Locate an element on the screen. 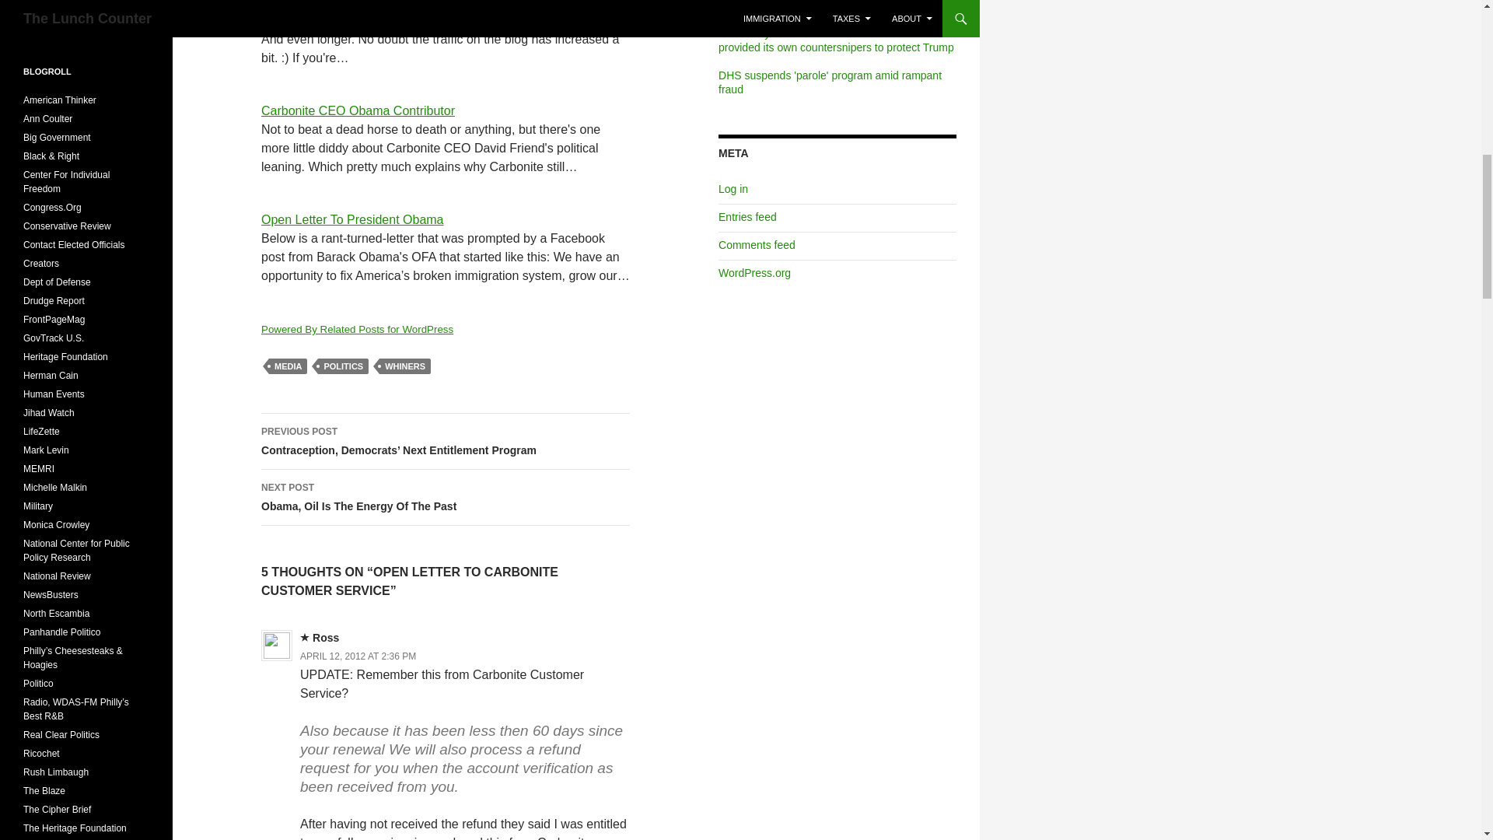 This screenshot has width=1493, height=840. Open Letter To Sam Hall is located at coordinates (329, 4).